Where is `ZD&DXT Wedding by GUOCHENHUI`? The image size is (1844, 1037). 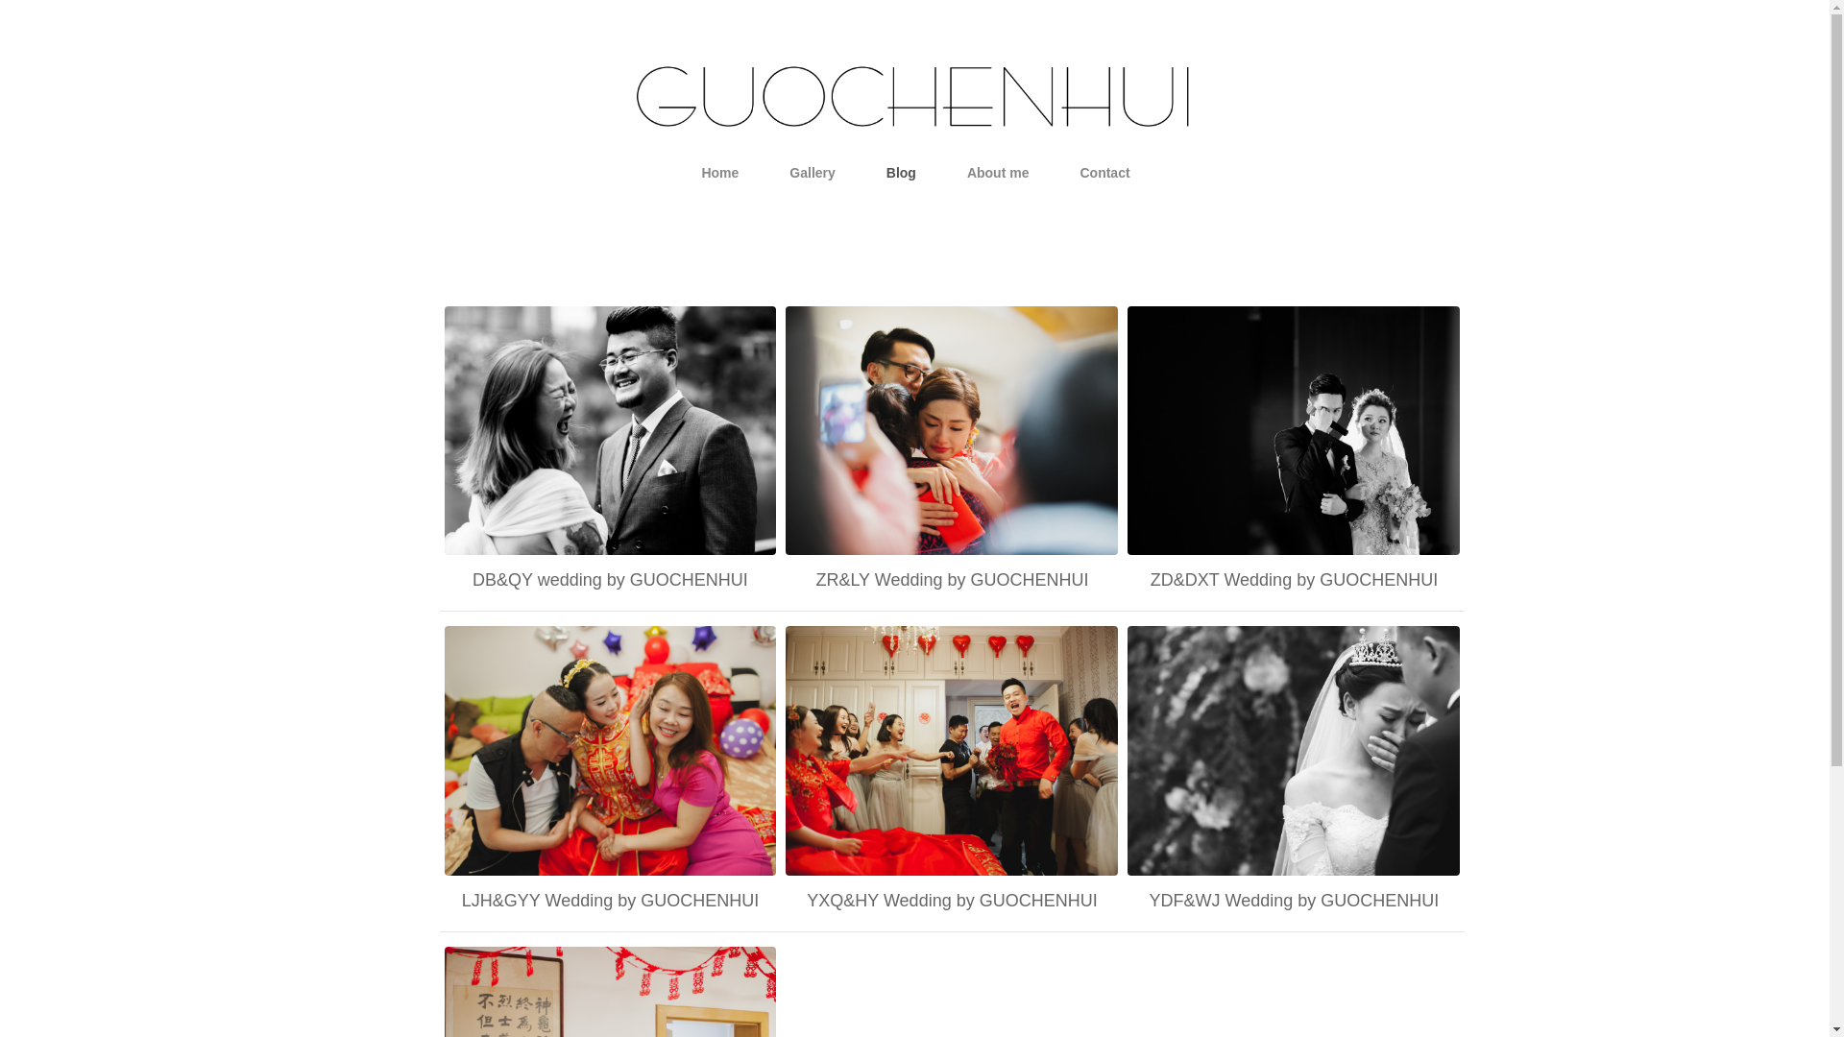 ZD&DXT Wedding by GUOCHENHUI is located at coordinates (1294, 580).